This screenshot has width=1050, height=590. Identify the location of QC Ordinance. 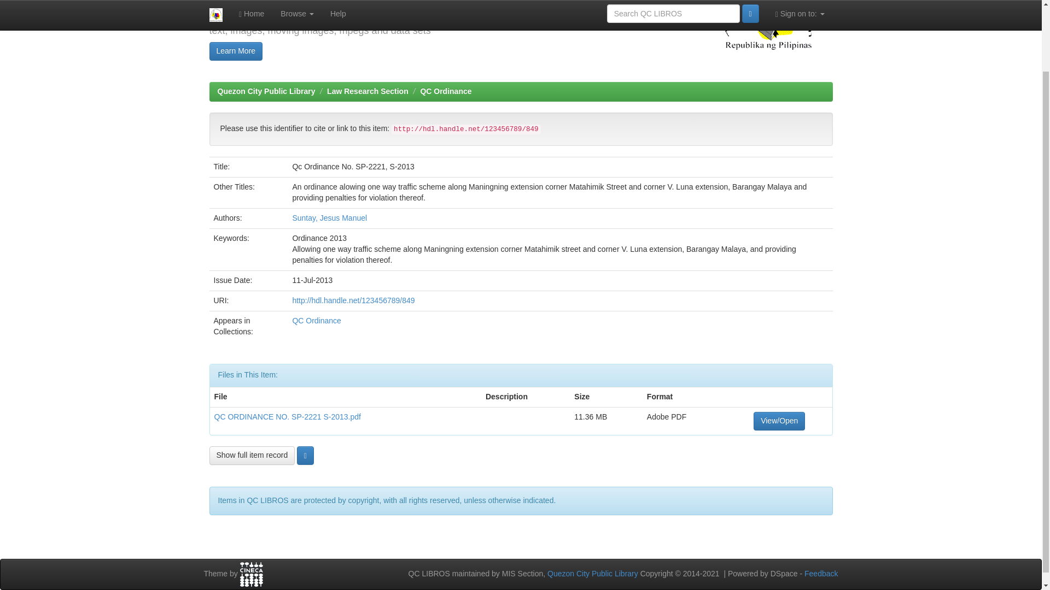
(316, 320).